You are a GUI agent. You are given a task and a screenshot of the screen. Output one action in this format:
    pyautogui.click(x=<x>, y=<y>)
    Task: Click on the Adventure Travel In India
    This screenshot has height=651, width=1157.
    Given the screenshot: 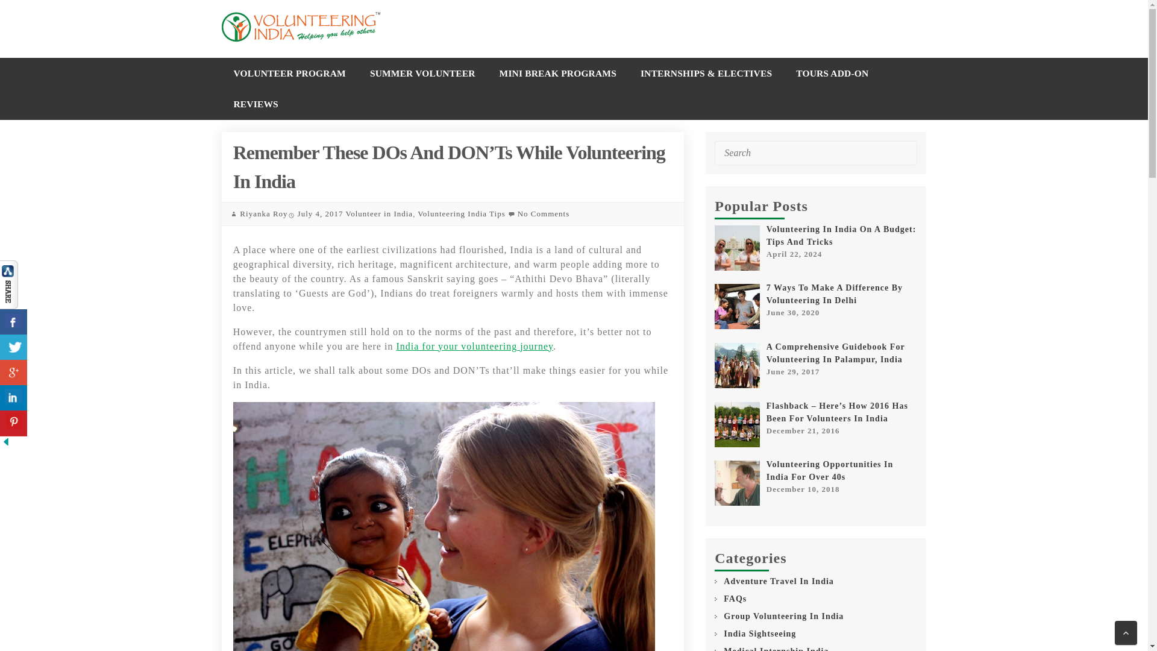 What is the action you would take?
    pyautogui.click(x=779, y=581)
    